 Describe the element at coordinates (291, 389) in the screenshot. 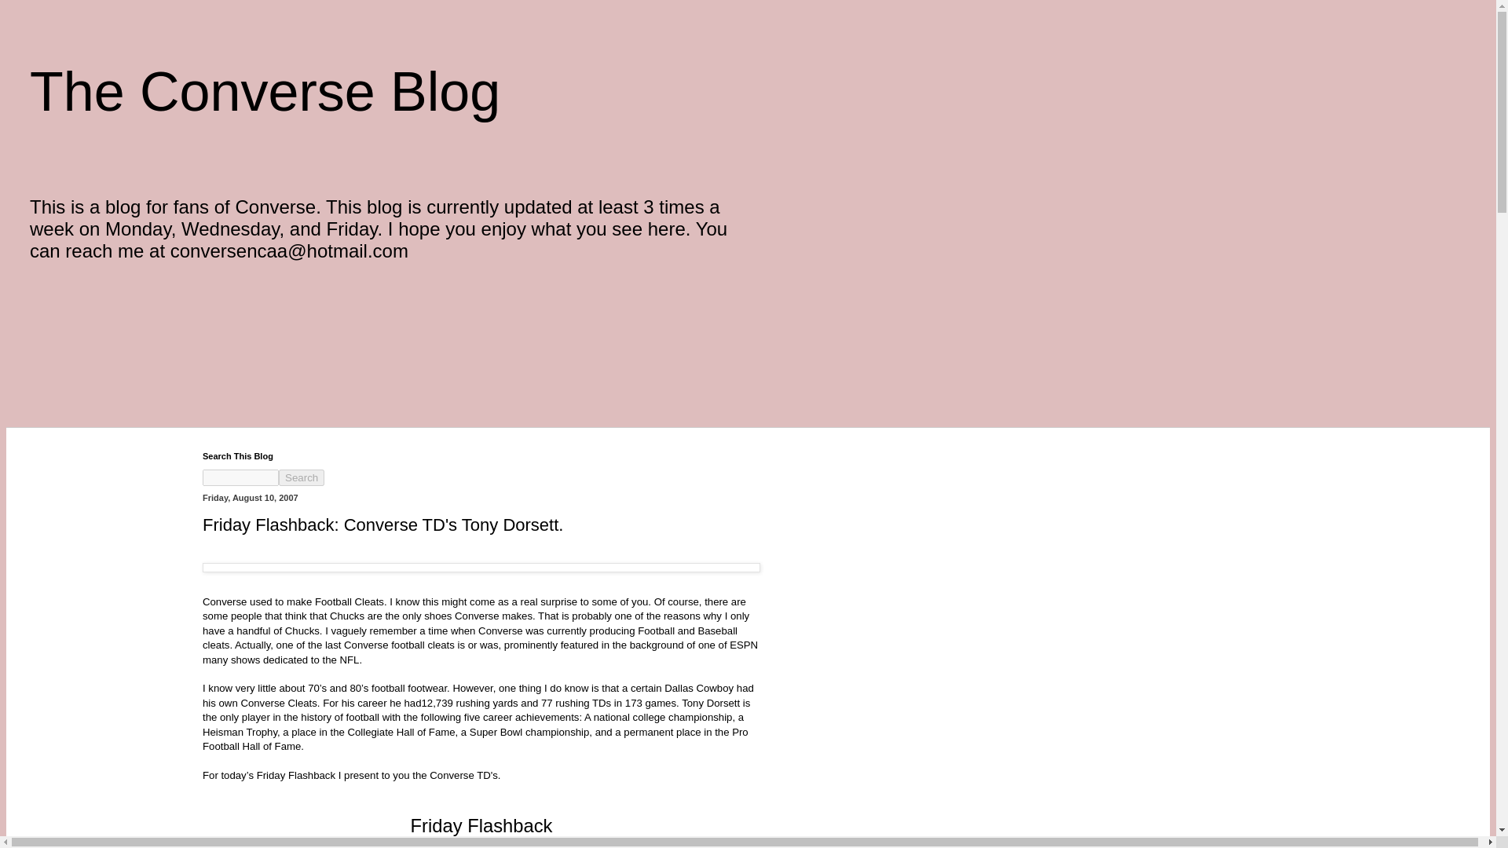

I see `Advertisement` at that location.